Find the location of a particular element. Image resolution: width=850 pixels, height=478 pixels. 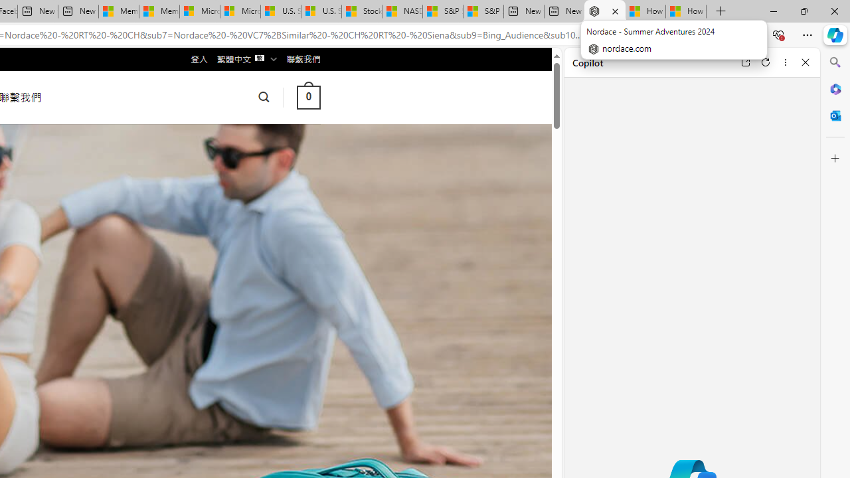

S&P 500, Nasdaq end lower, weighed by Nvidia dip | Watch is located at coordinates (483, 12).